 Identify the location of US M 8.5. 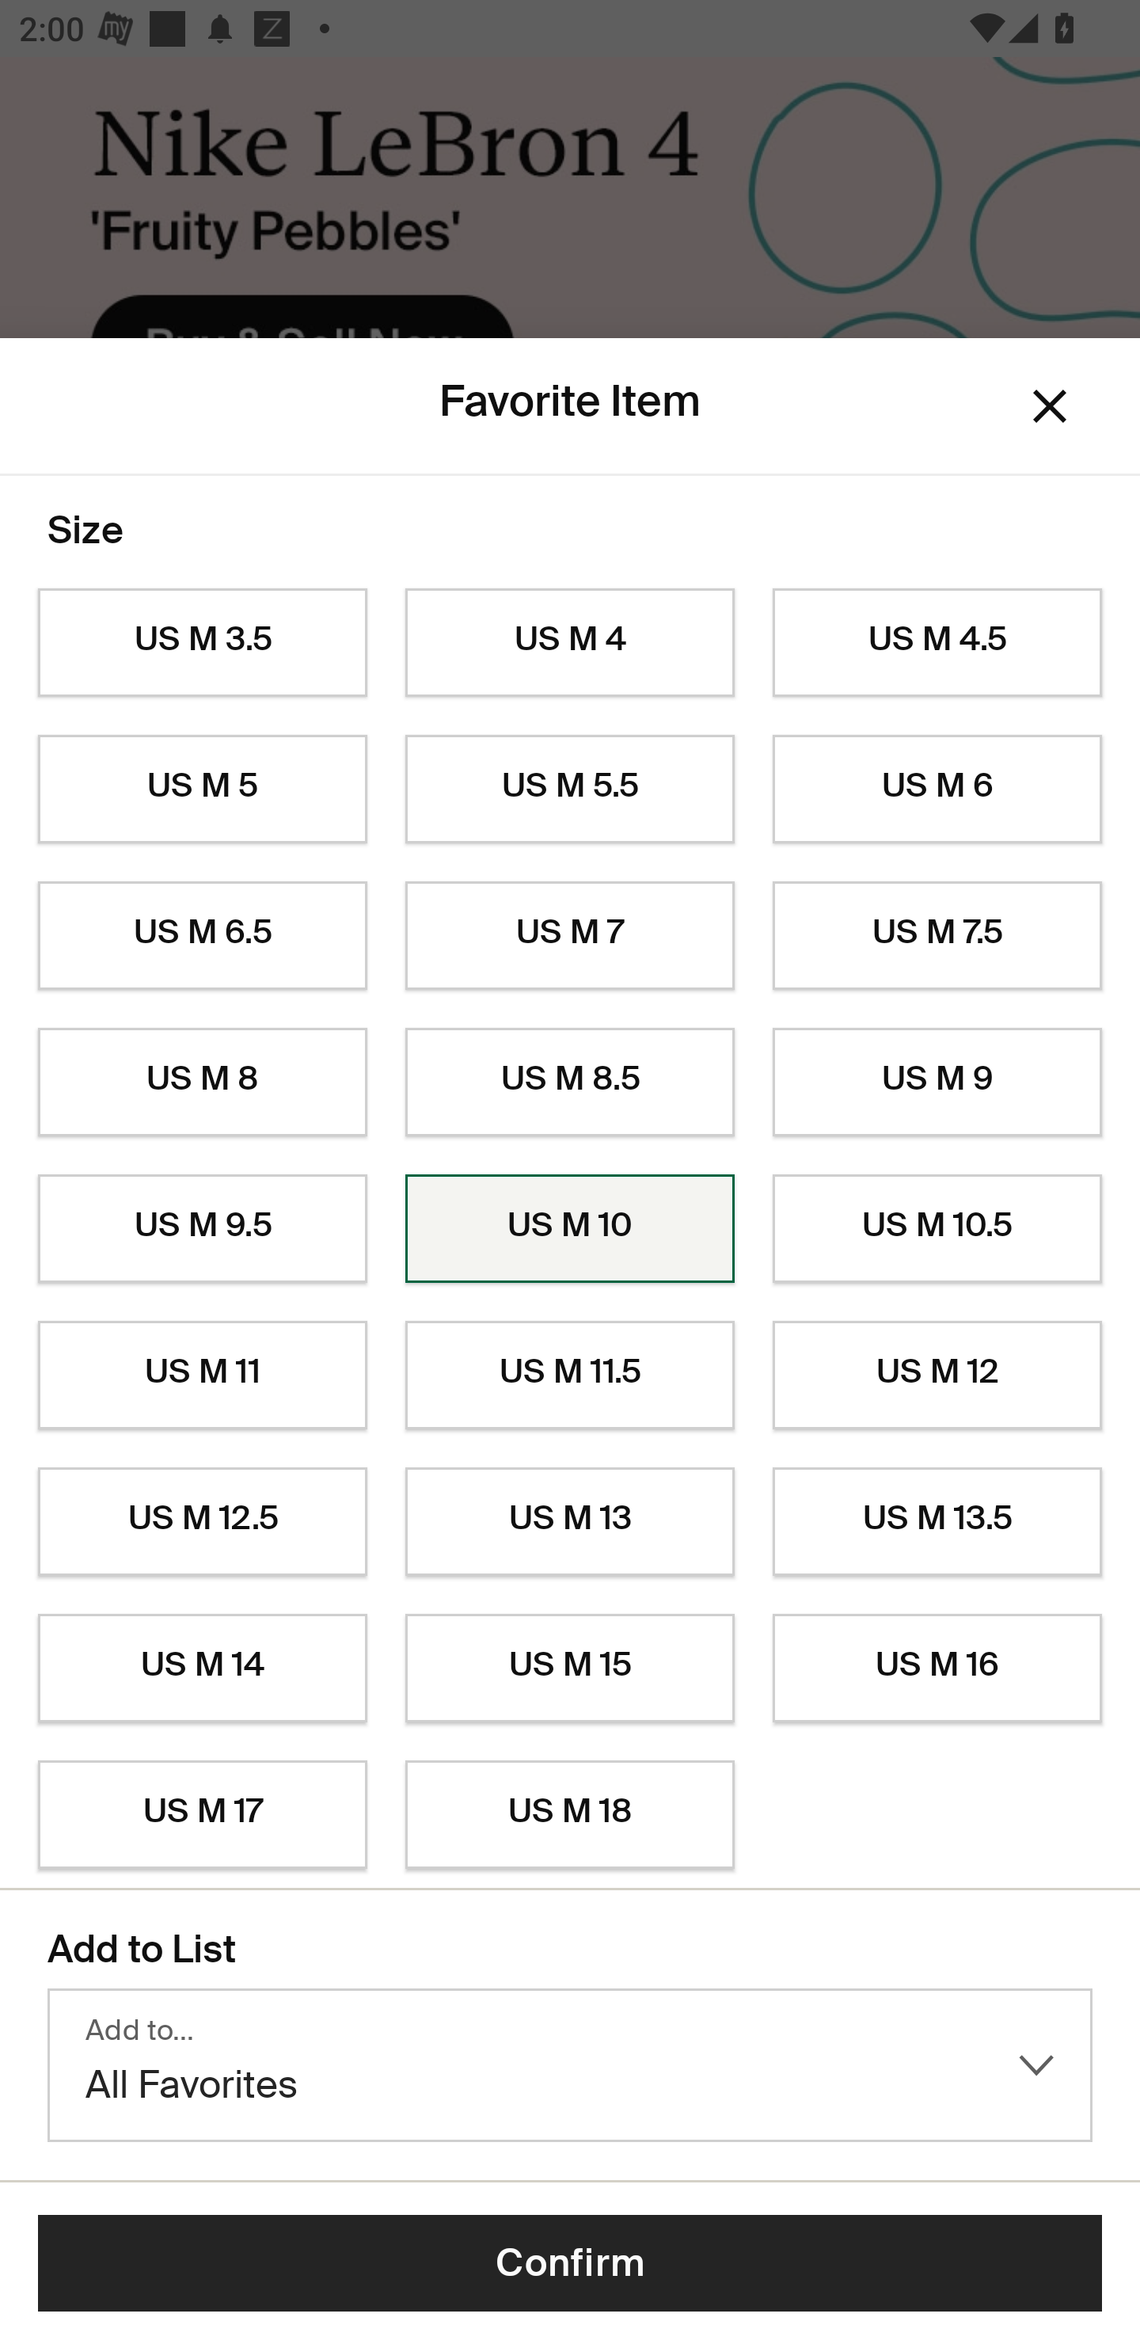
(570, 1083).